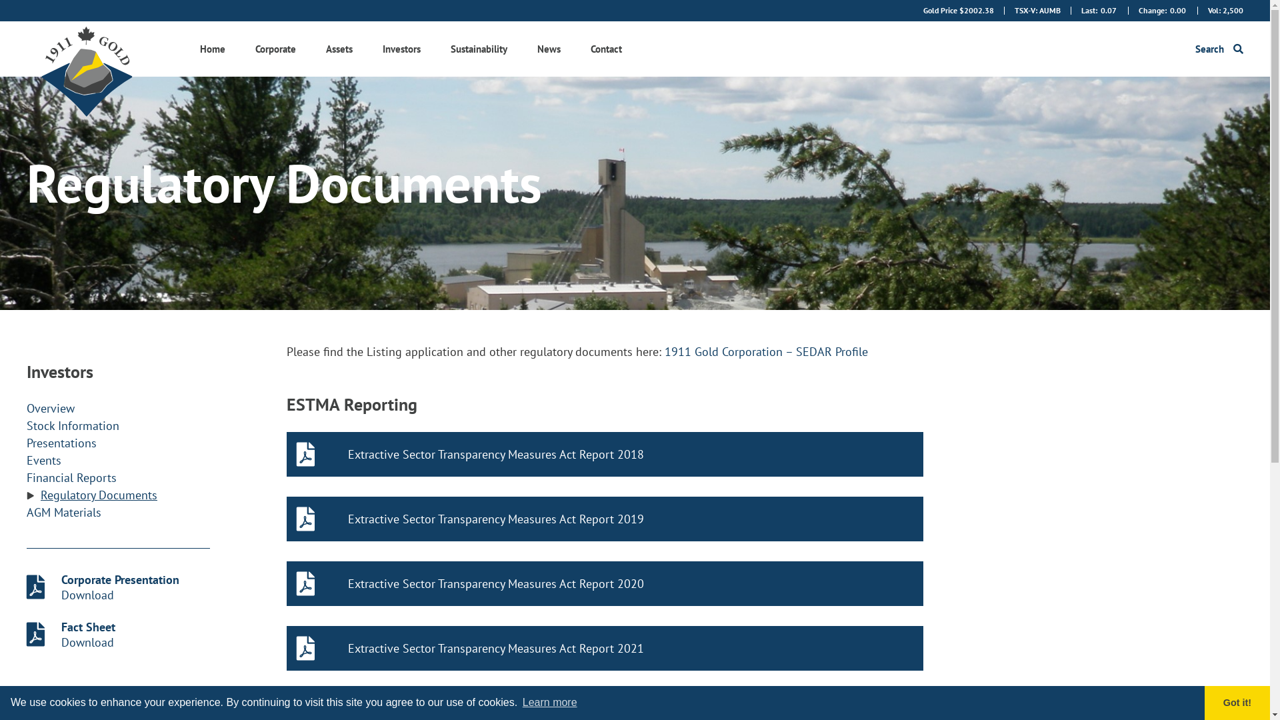 The image size is (1280, 720). Describe the element at coordinates (605, 648) in the screenshot. I see `Extractive Sector Transparency Measures Act Report 2021` at that location.